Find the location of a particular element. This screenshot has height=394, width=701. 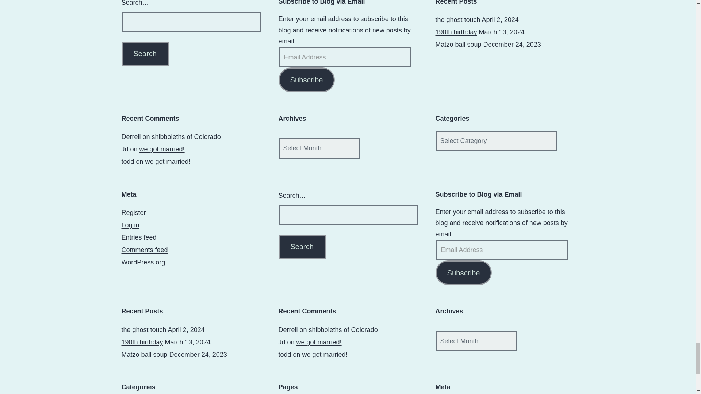

Register is located at coordinates (134, 212).